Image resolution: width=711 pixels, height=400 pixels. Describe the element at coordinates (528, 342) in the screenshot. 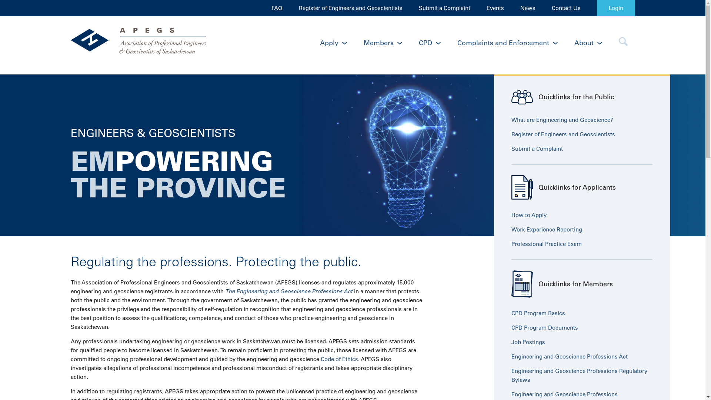

I see `Job Postings` at that location.